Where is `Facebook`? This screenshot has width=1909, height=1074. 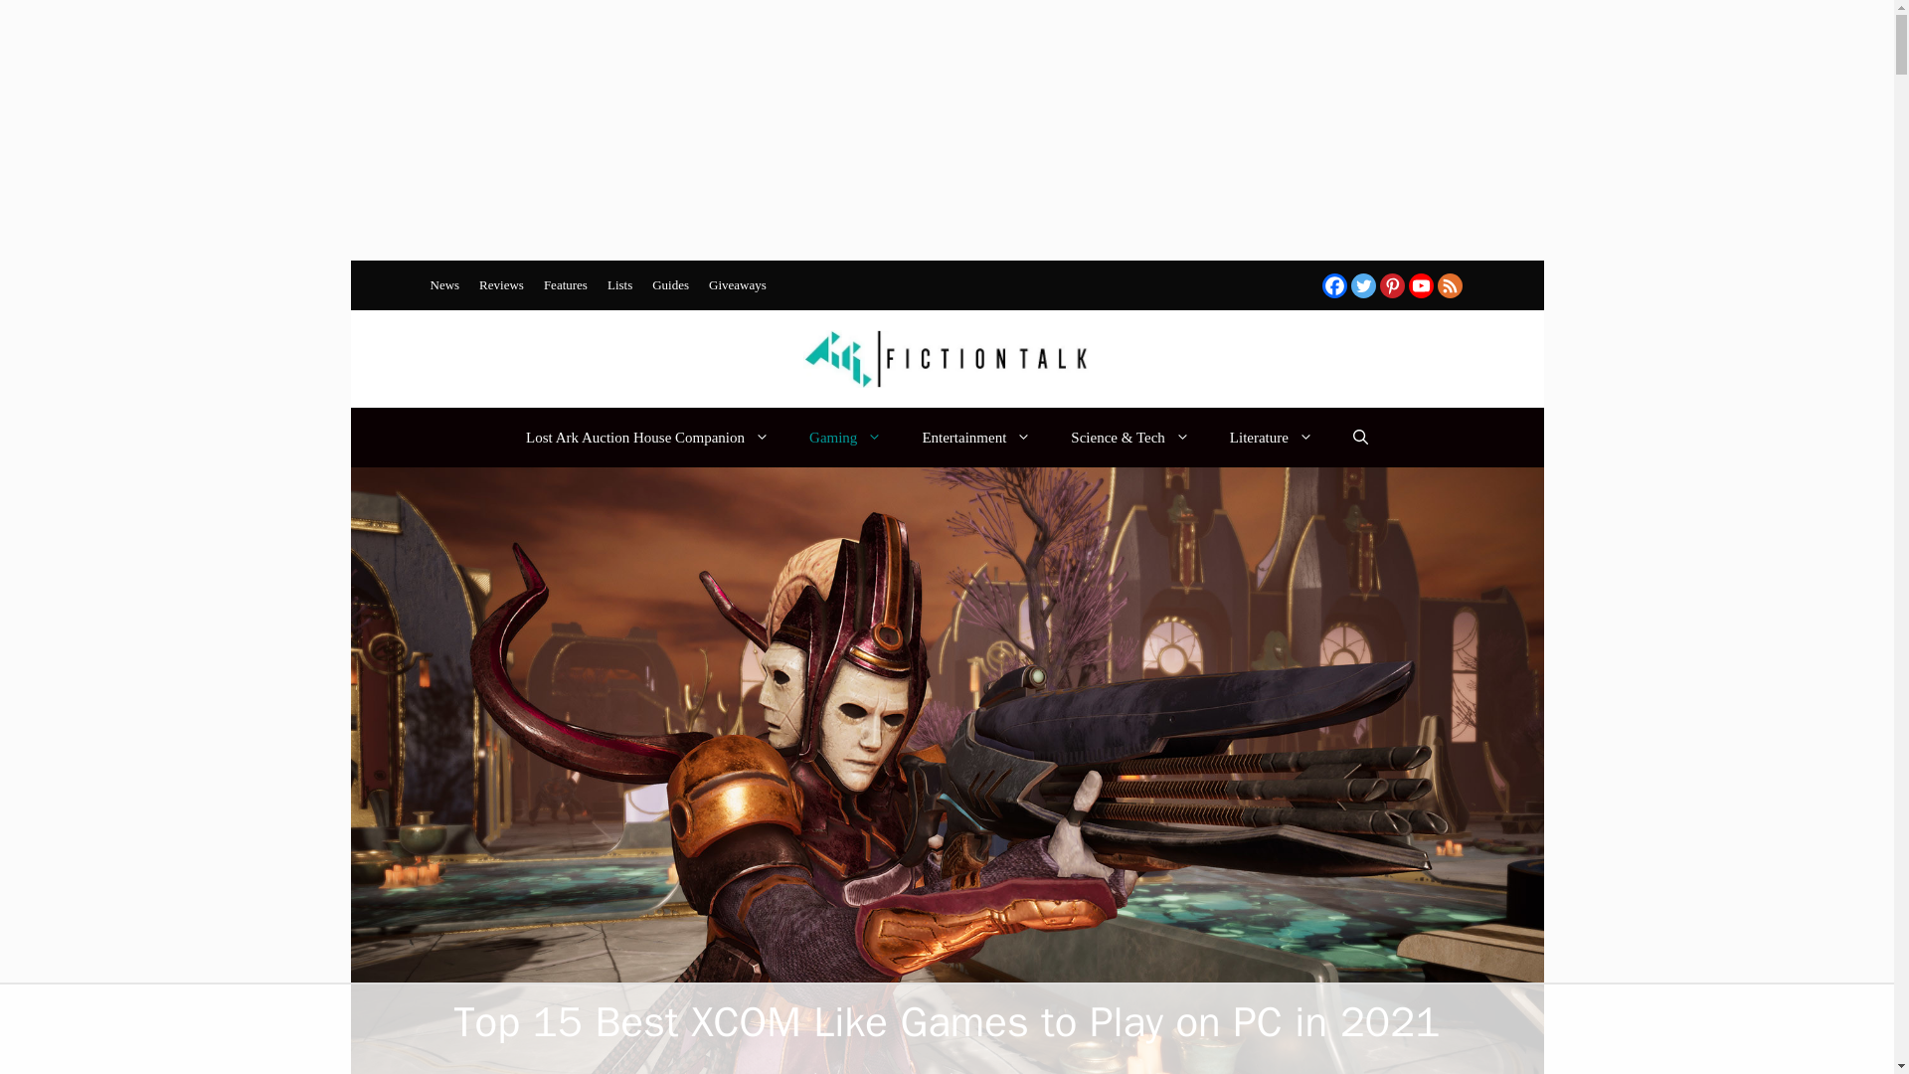 Facebook is located at coordinates (1334, 286).